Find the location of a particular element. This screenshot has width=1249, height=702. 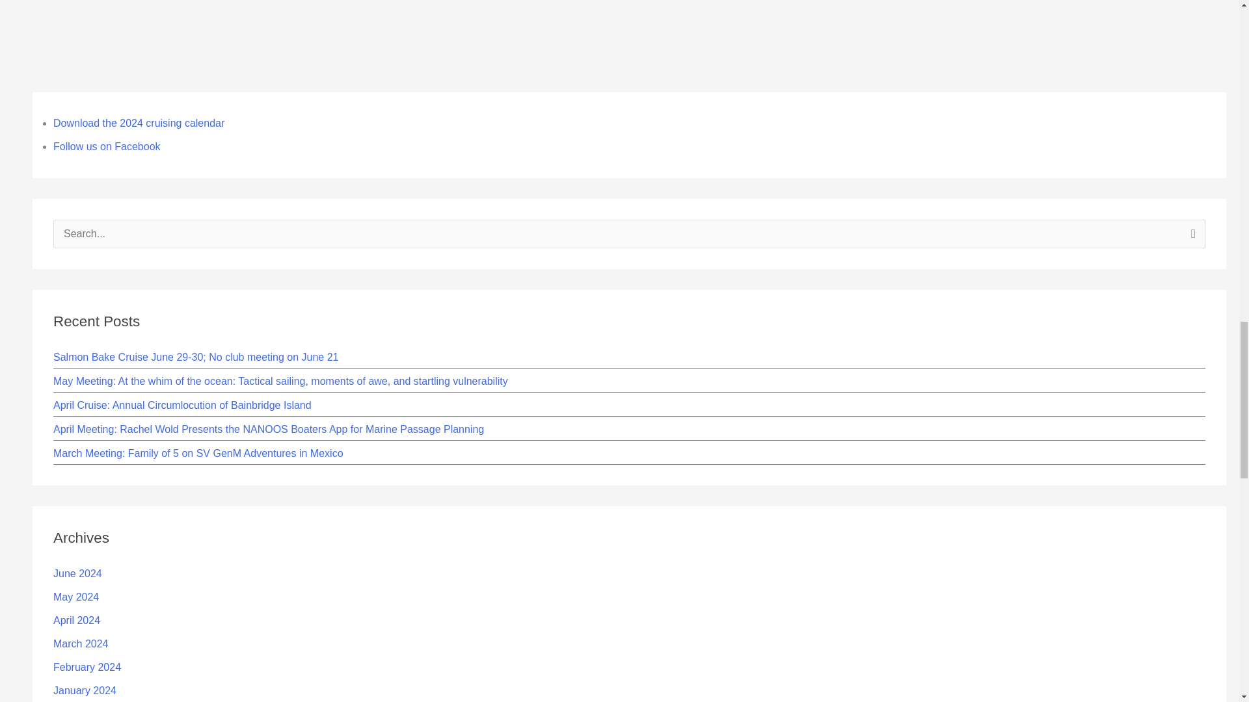

February 2024 is located at coordinates (87, 667).